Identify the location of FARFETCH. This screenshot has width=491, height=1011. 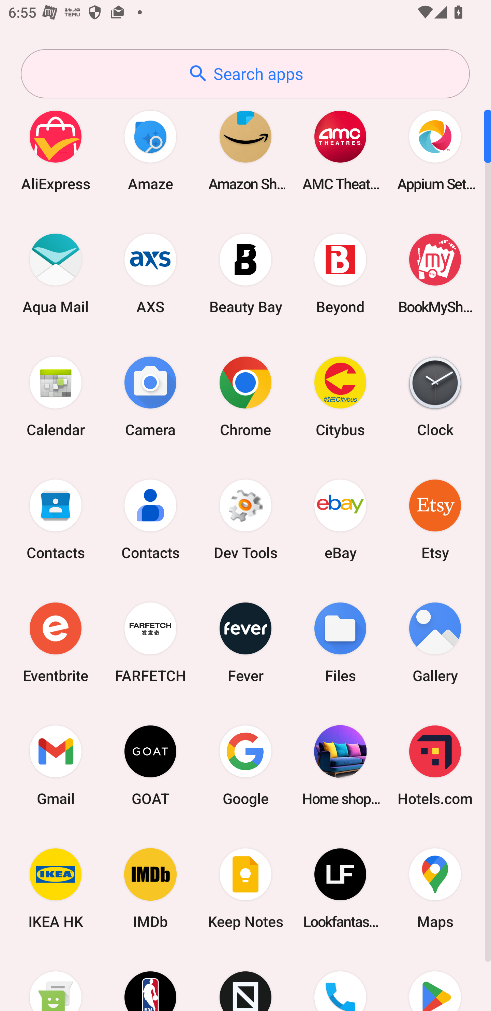
(150, 642).